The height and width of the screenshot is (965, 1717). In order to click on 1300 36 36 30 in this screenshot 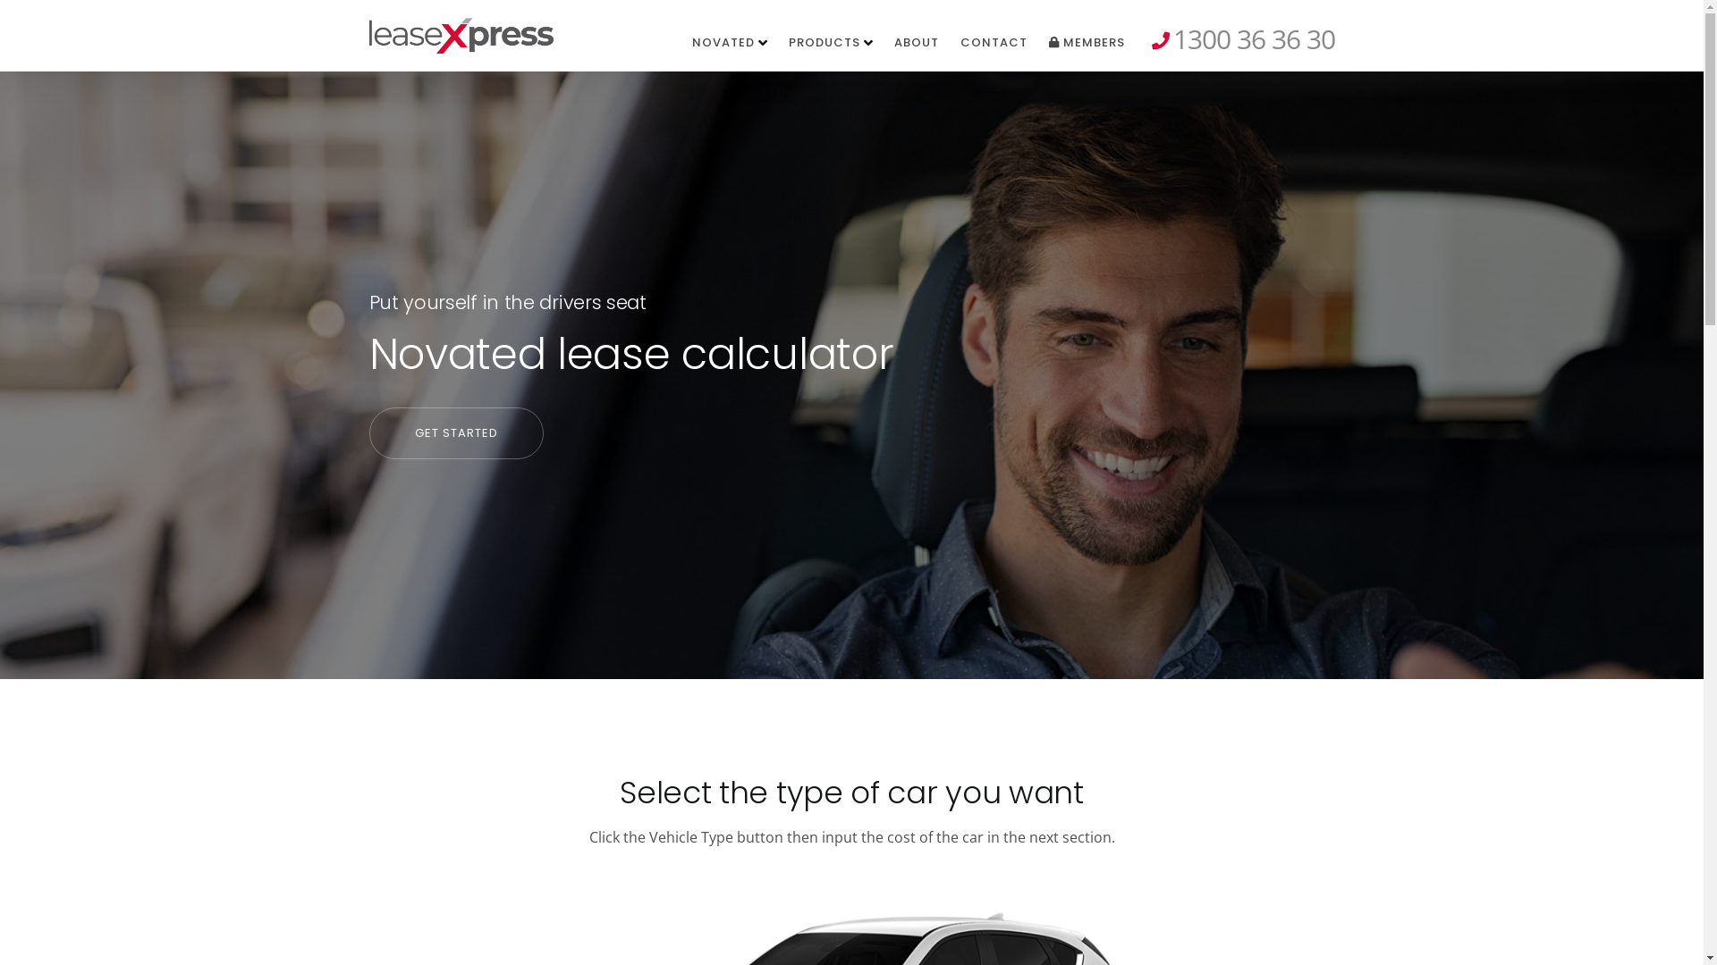, I will do `click(1243, 44)`.